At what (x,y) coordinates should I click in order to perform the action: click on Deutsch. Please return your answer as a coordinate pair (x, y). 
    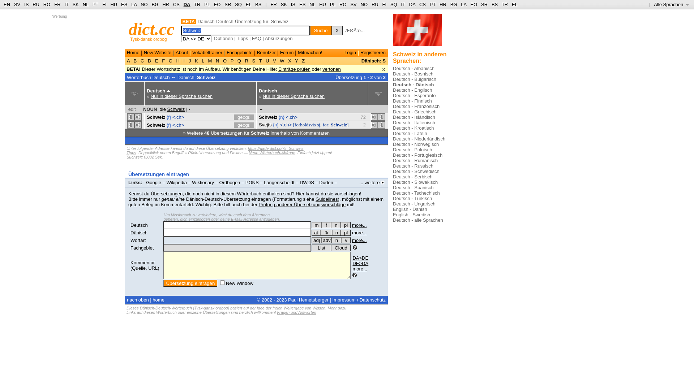
    Looking at the image, I should click on (139, 225).